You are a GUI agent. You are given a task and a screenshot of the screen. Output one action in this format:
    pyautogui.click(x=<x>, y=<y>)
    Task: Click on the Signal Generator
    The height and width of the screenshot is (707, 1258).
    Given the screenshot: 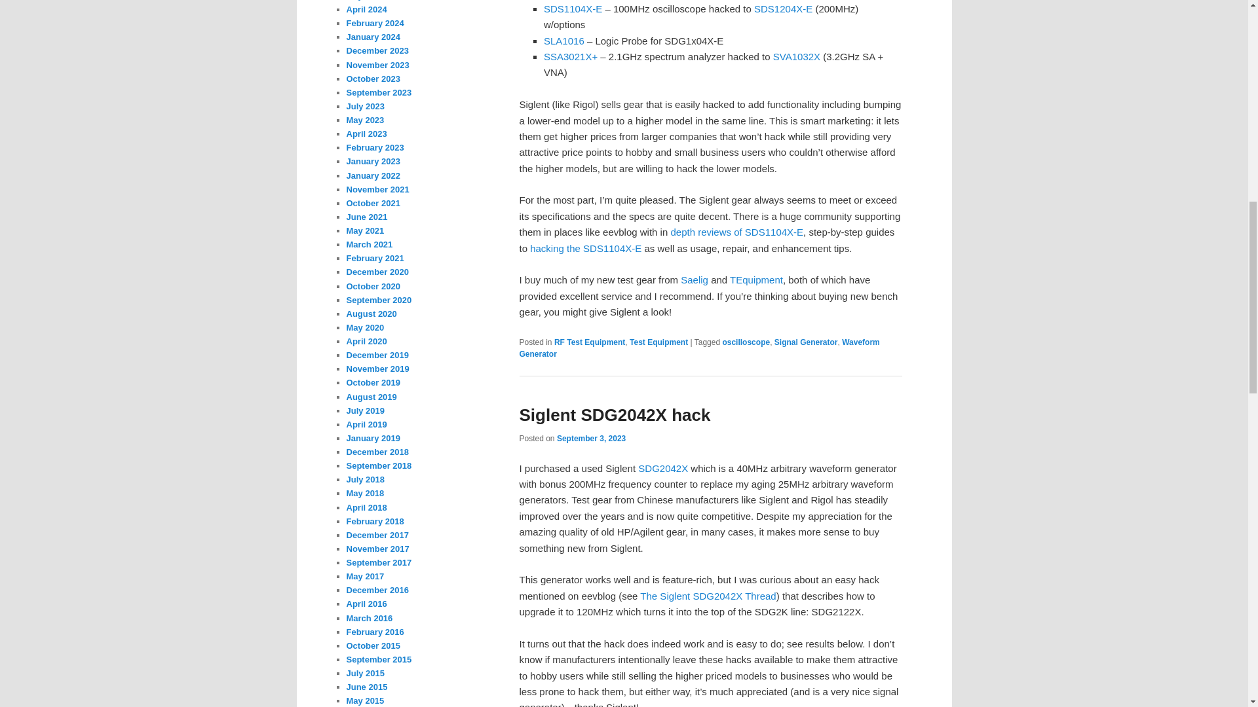 What is the action you would take?
    pyautogui.click(x=806, y=342)
    